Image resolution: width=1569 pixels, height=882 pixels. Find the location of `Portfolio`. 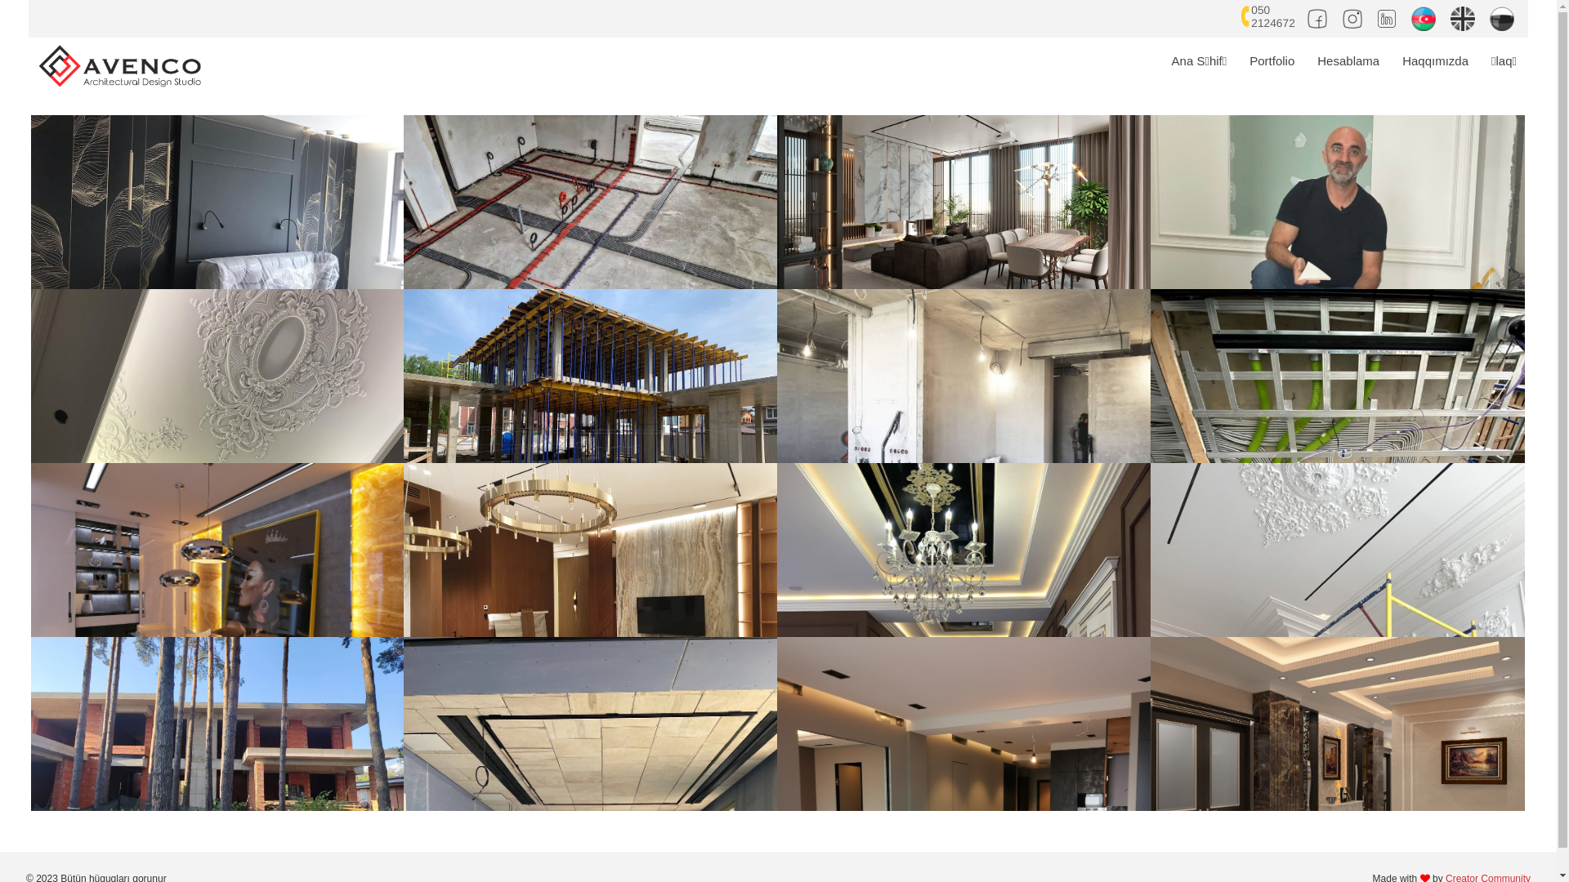

Portfolio is located at coordinates (1272, 61).